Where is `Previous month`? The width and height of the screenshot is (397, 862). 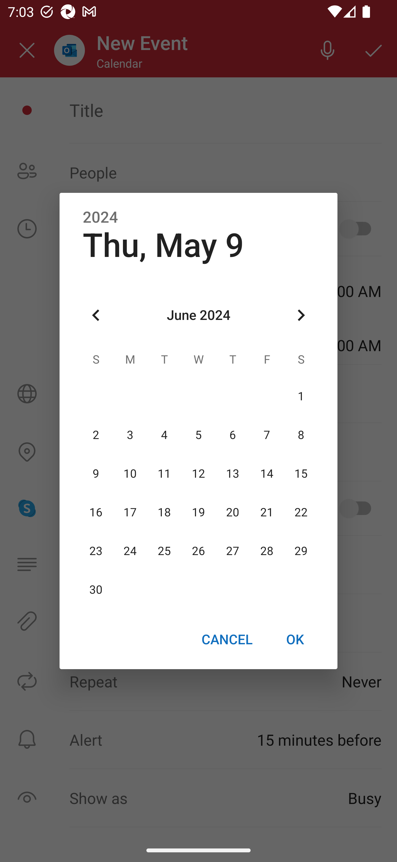
Previous month is located at coordinates (96, 316).